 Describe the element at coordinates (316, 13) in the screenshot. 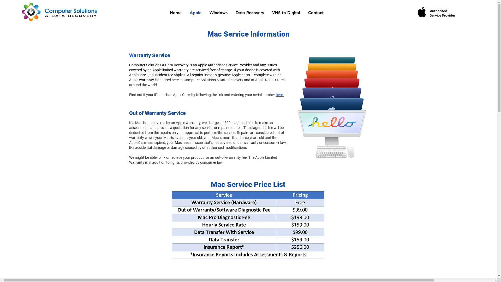

I see `Contact` at that location.